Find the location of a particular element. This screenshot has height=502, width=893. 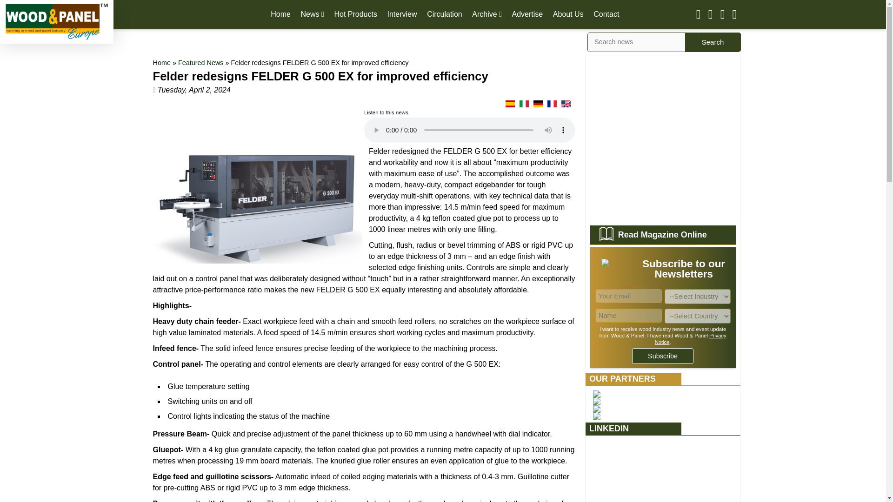

Search is located at coordinates (713, 42).